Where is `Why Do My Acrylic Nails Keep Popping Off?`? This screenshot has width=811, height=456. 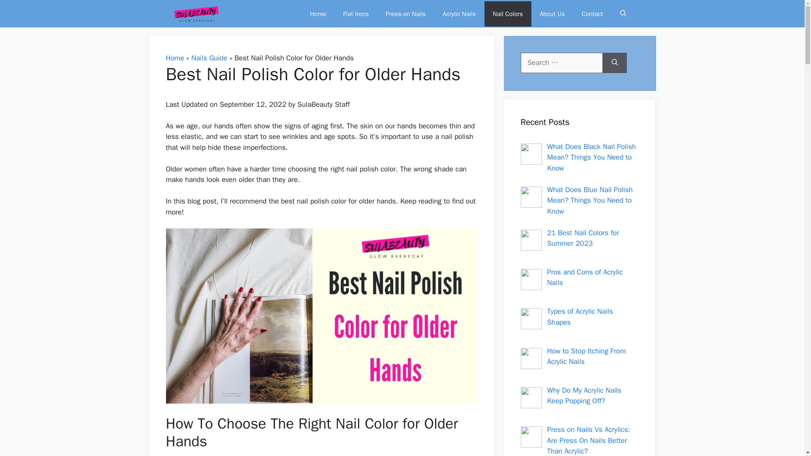 Why Do My Acrylic Nails Keep Popping Off? is located at coordinates (584, 396).